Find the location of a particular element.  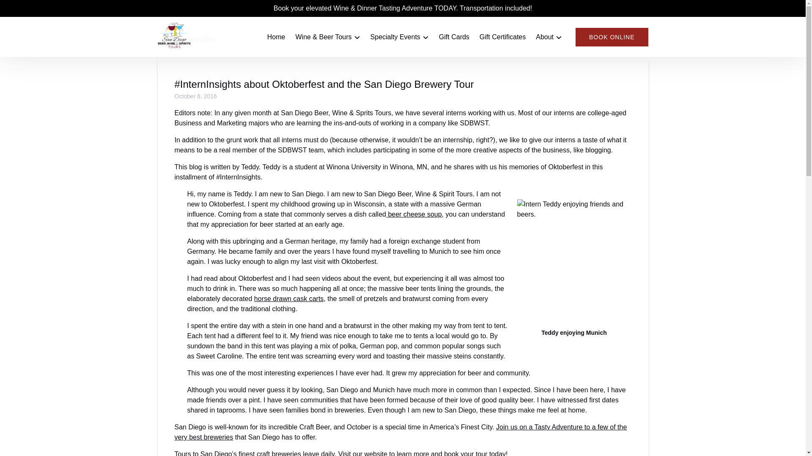

Open About Menu is located at coordinates (551, 35).